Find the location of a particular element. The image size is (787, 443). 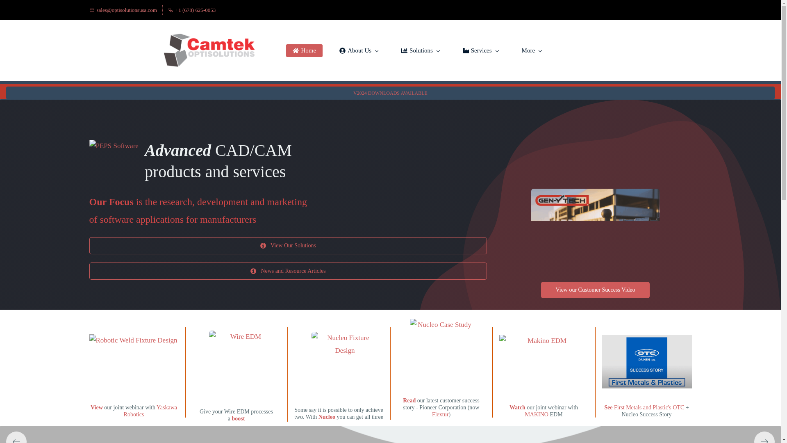

About Us is located at coordinates (359, 51).